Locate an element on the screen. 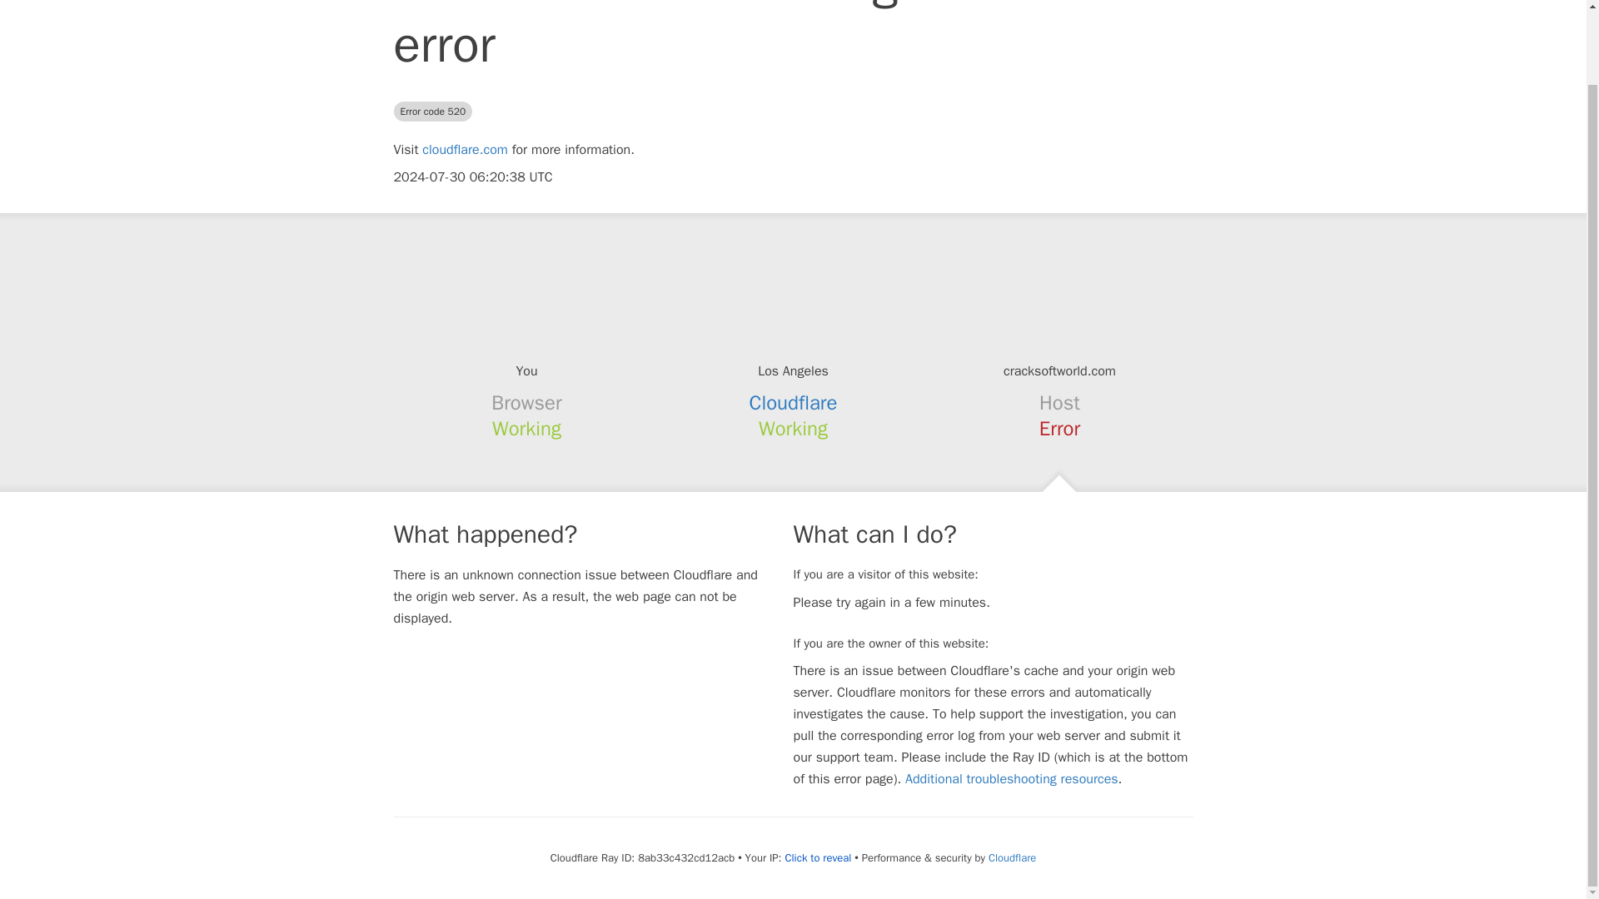 This screenshot has height=899, width=1599. Click to reveal is located at coordinates (818, 857).